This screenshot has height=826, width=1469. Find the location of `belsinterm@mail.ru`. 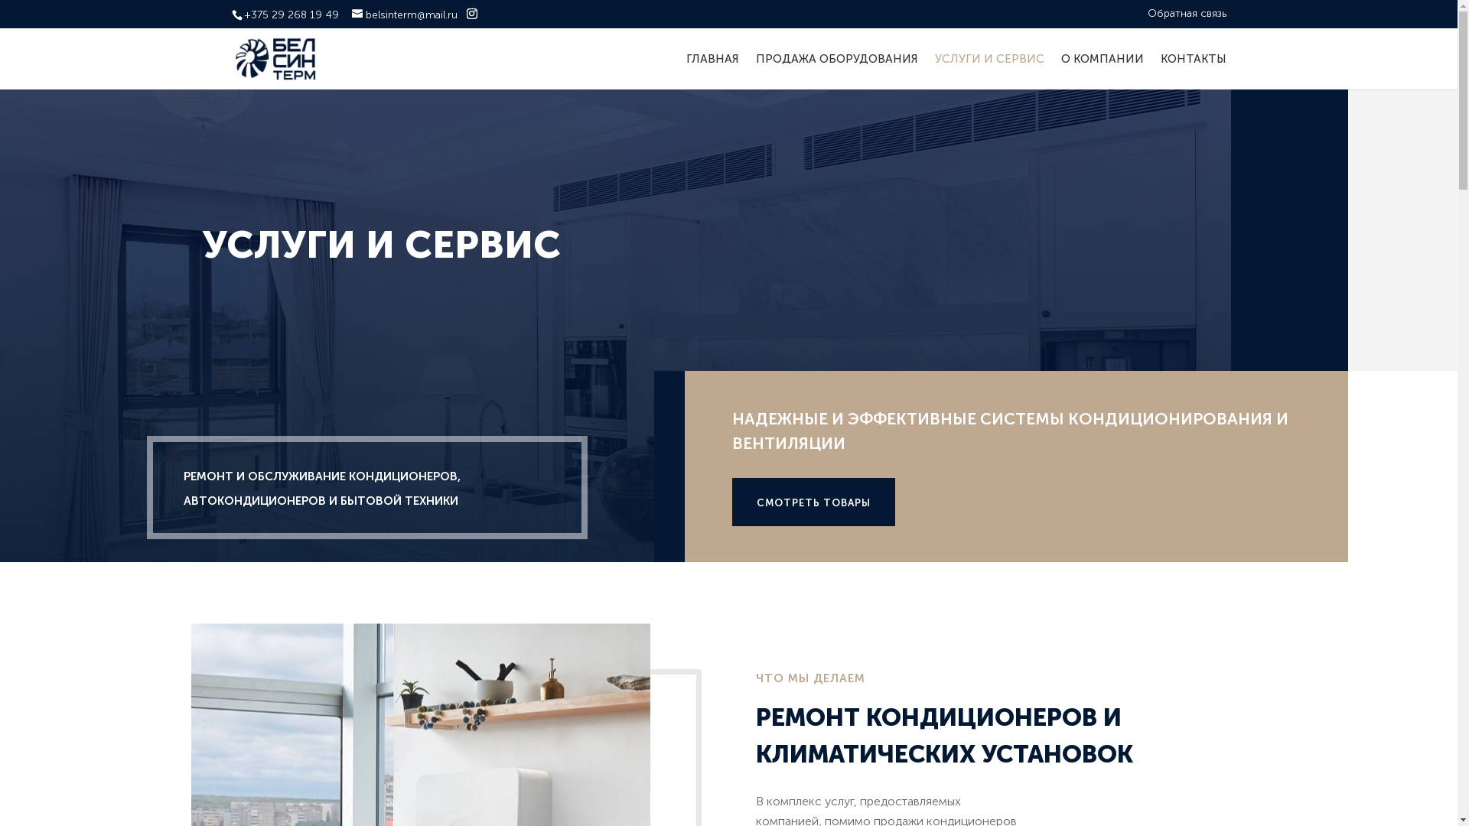

belsinterm@mail.ru is located at coordinates (405, 14).